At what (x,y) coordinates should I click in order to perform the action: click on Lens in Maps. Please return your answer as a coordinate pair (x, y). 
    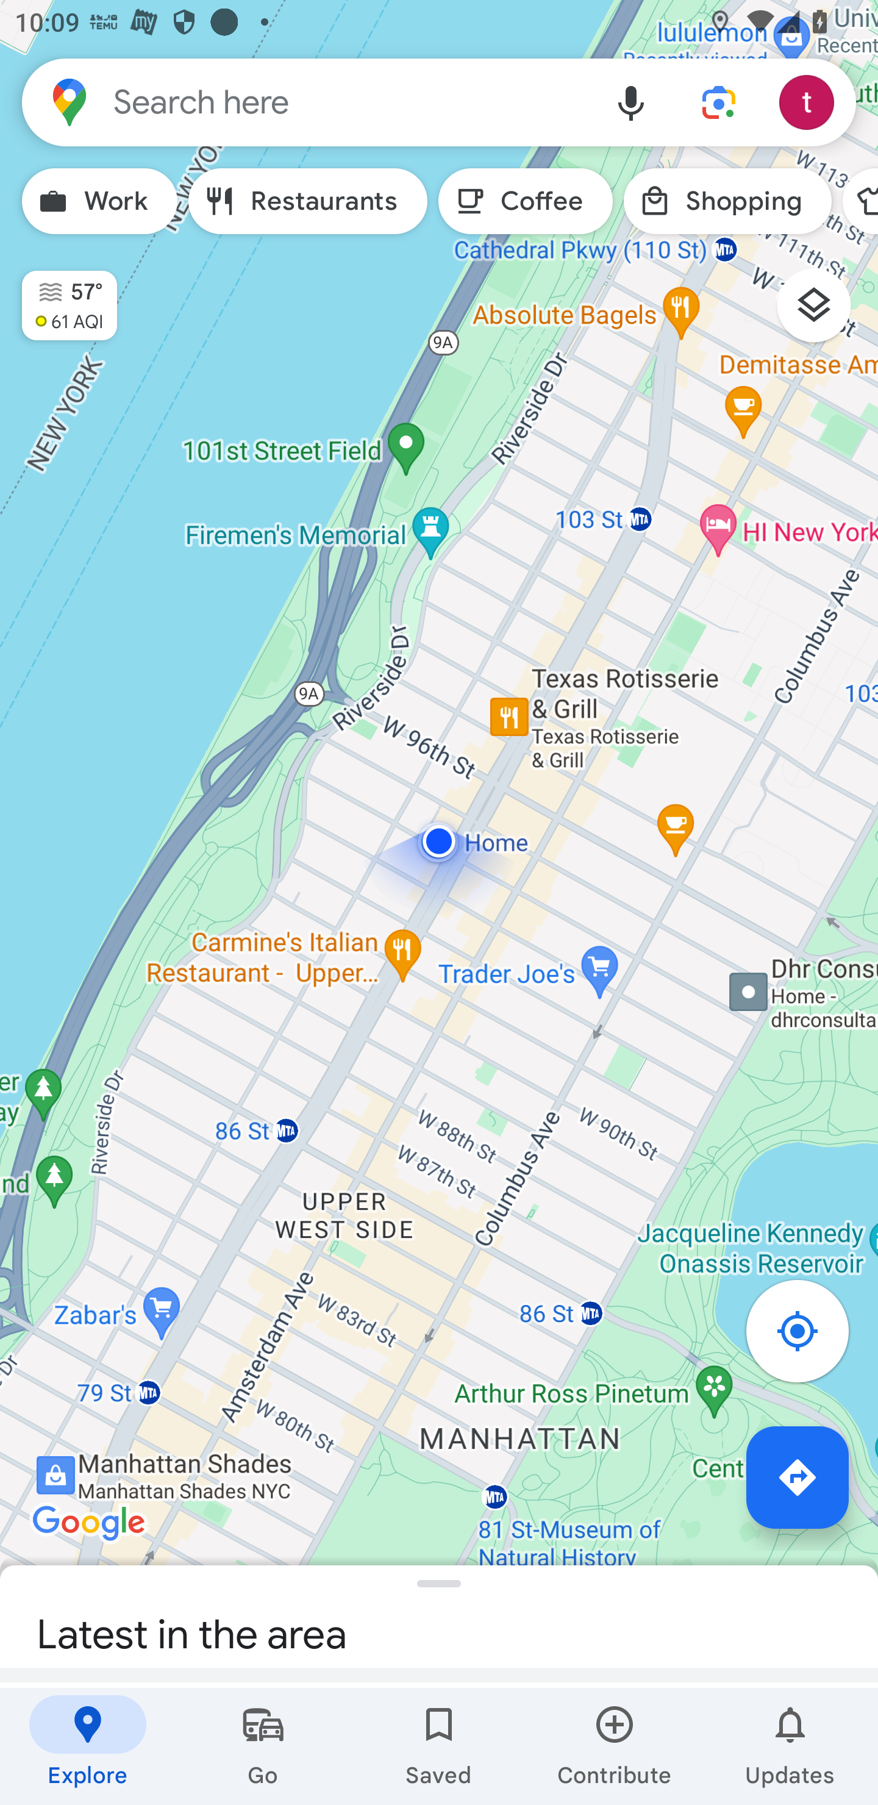
    Looking at the image, I should click on (719, 101).